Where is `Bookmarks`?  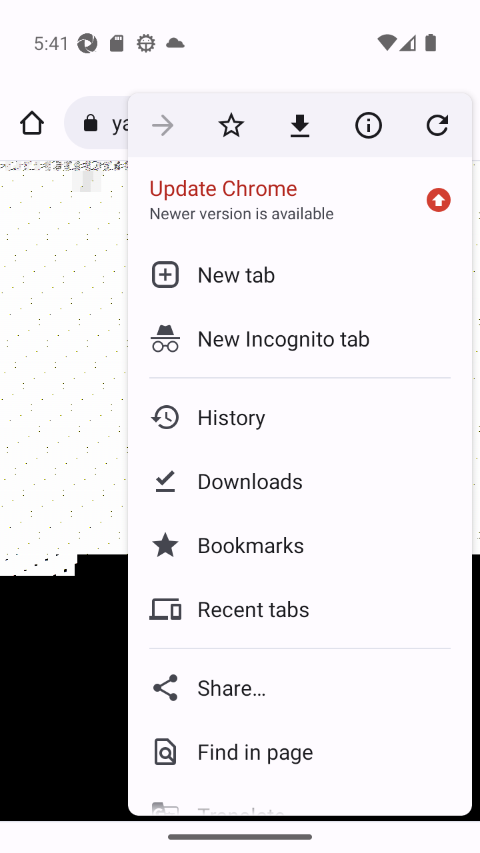
Bookmarks is located at coordinates (300, 545).